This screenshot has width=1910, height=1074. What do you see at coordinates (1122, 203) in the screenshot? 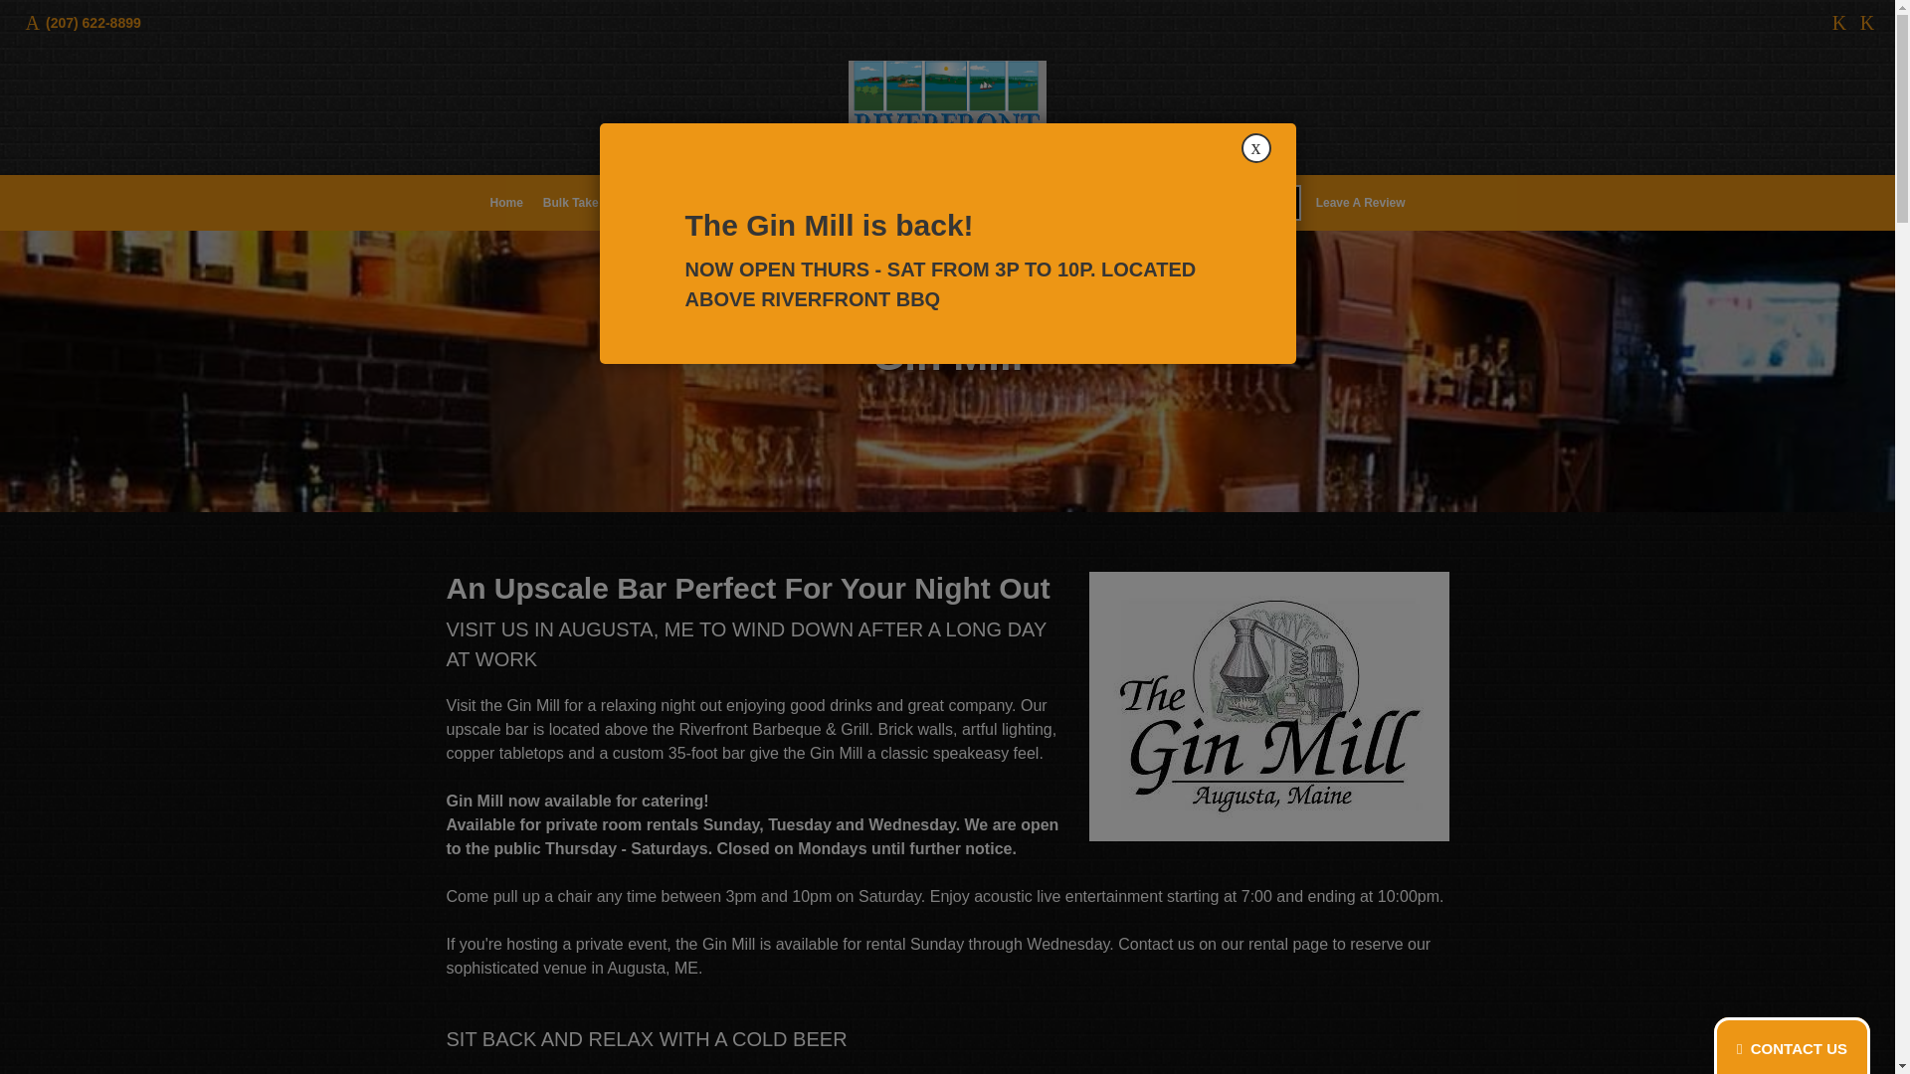
I see `Bulk Take Out Form` at bounding box center [1122, 203].